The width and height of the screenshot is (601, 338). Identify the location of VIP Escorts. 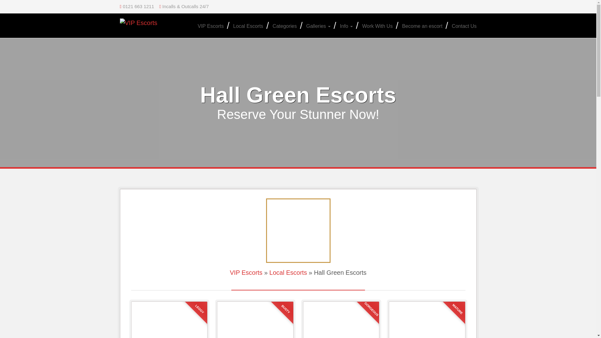
(210, 26).